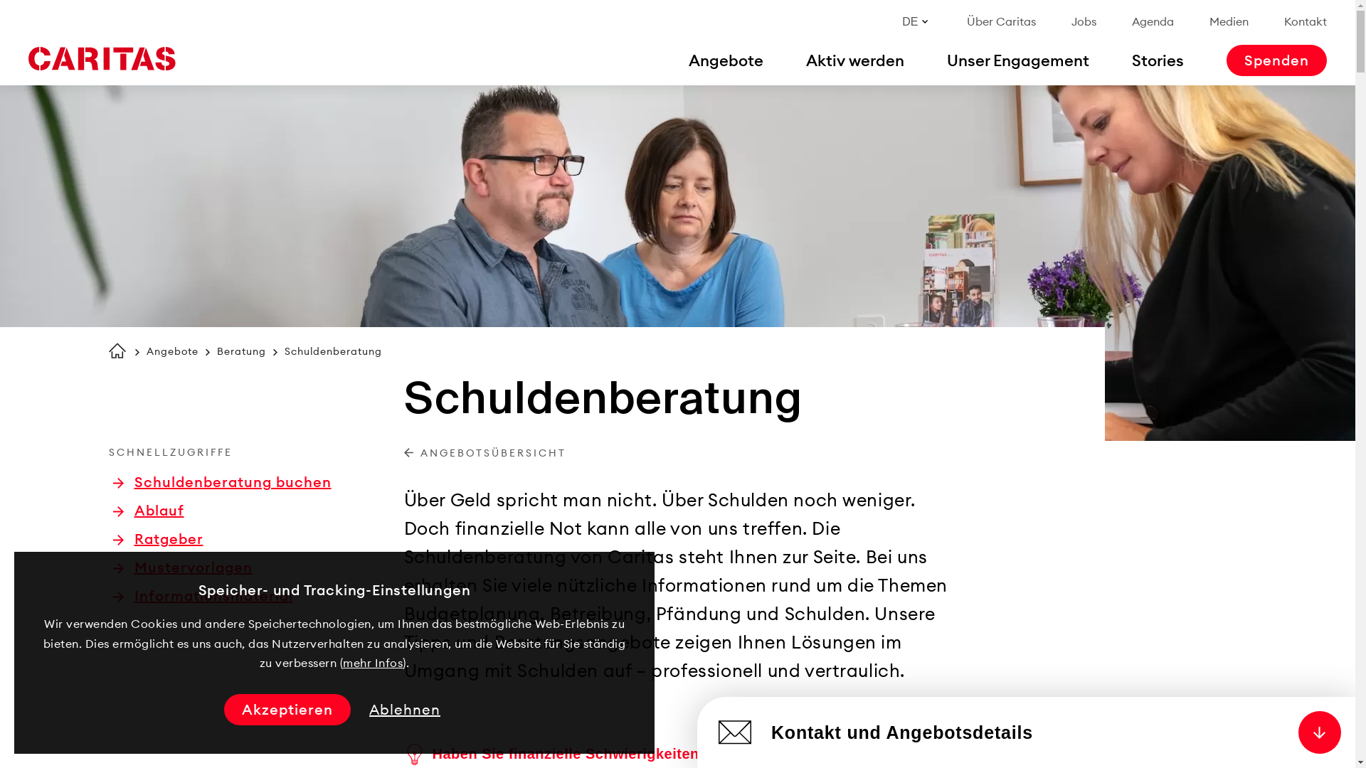  What do you see at coordinates (1306, 21) in the screenshot?
I see `Kontakt` at bounding box center [1306, 21].